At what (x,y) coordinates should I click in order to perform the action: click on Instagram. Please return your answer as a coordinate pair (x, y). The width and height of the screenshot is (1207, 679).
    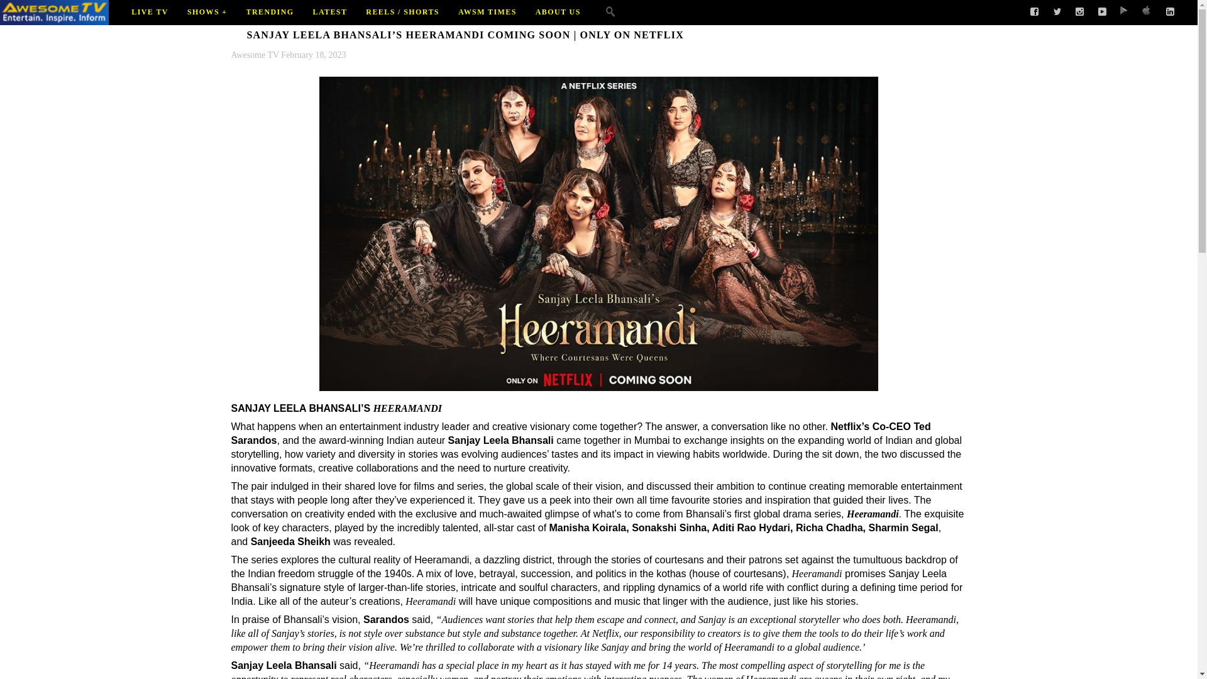
    Looking at the image, I should click on (1080, 11).